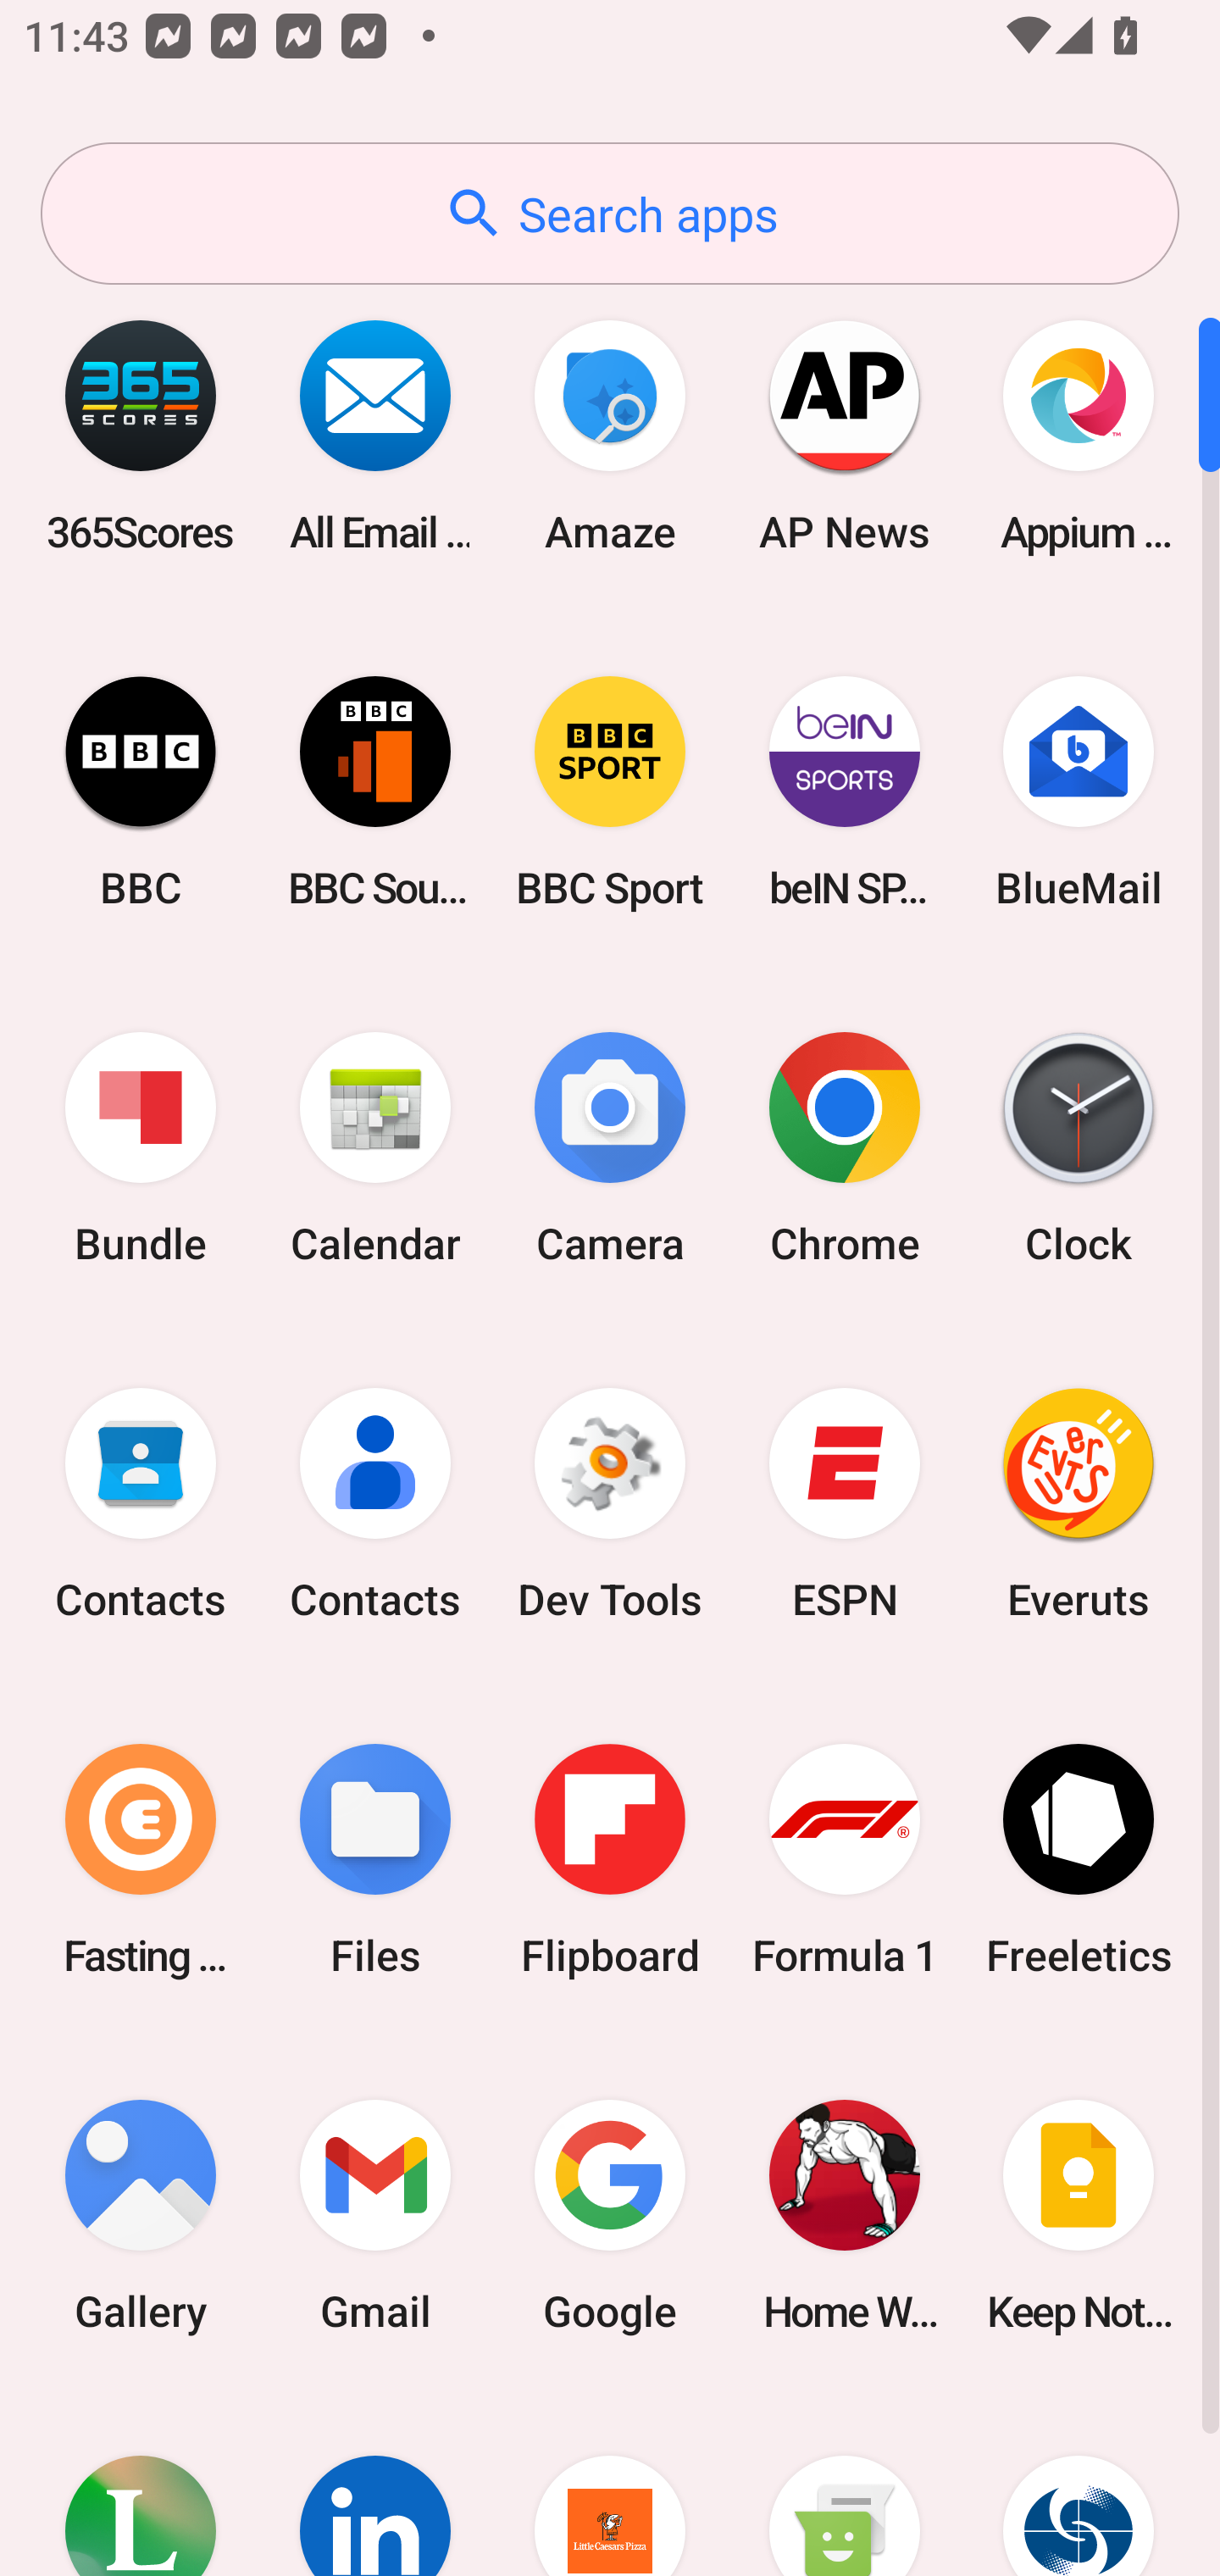 The height and width of the screenshot is (2576, 1220). Describe the element at coordinates (141, 1149) in the screenshot. I see `Bundle` at that location.